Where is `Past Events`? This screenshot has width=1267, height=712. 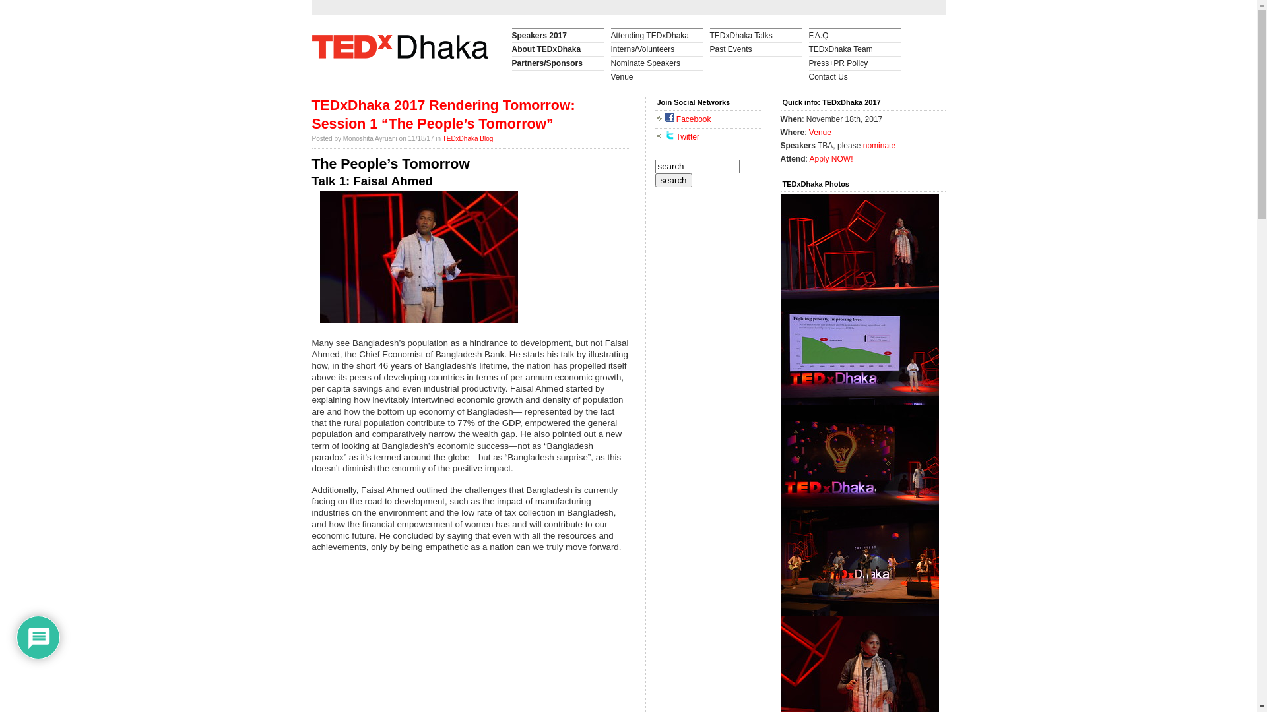
Past Events is located at coordinates (756, 49).